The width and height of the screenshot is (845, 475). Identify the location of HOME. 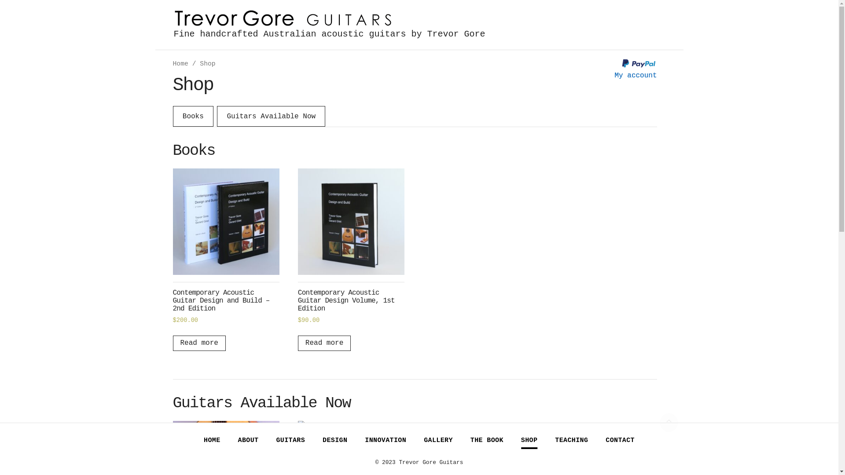
(212, 441).